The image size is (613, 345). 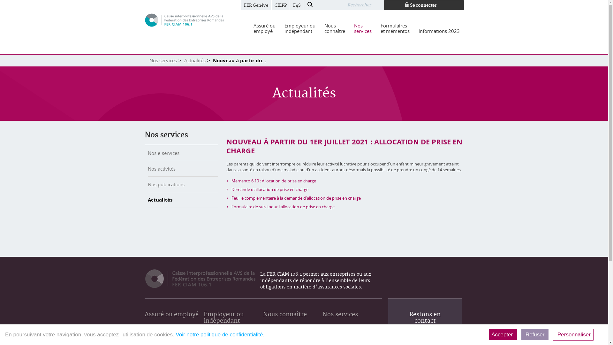 What do you see at coordinates (274, 181) in the screenshot?
I see `Memento 6.10 : Allocation de prise en charge` at bounding box center [274, 181].